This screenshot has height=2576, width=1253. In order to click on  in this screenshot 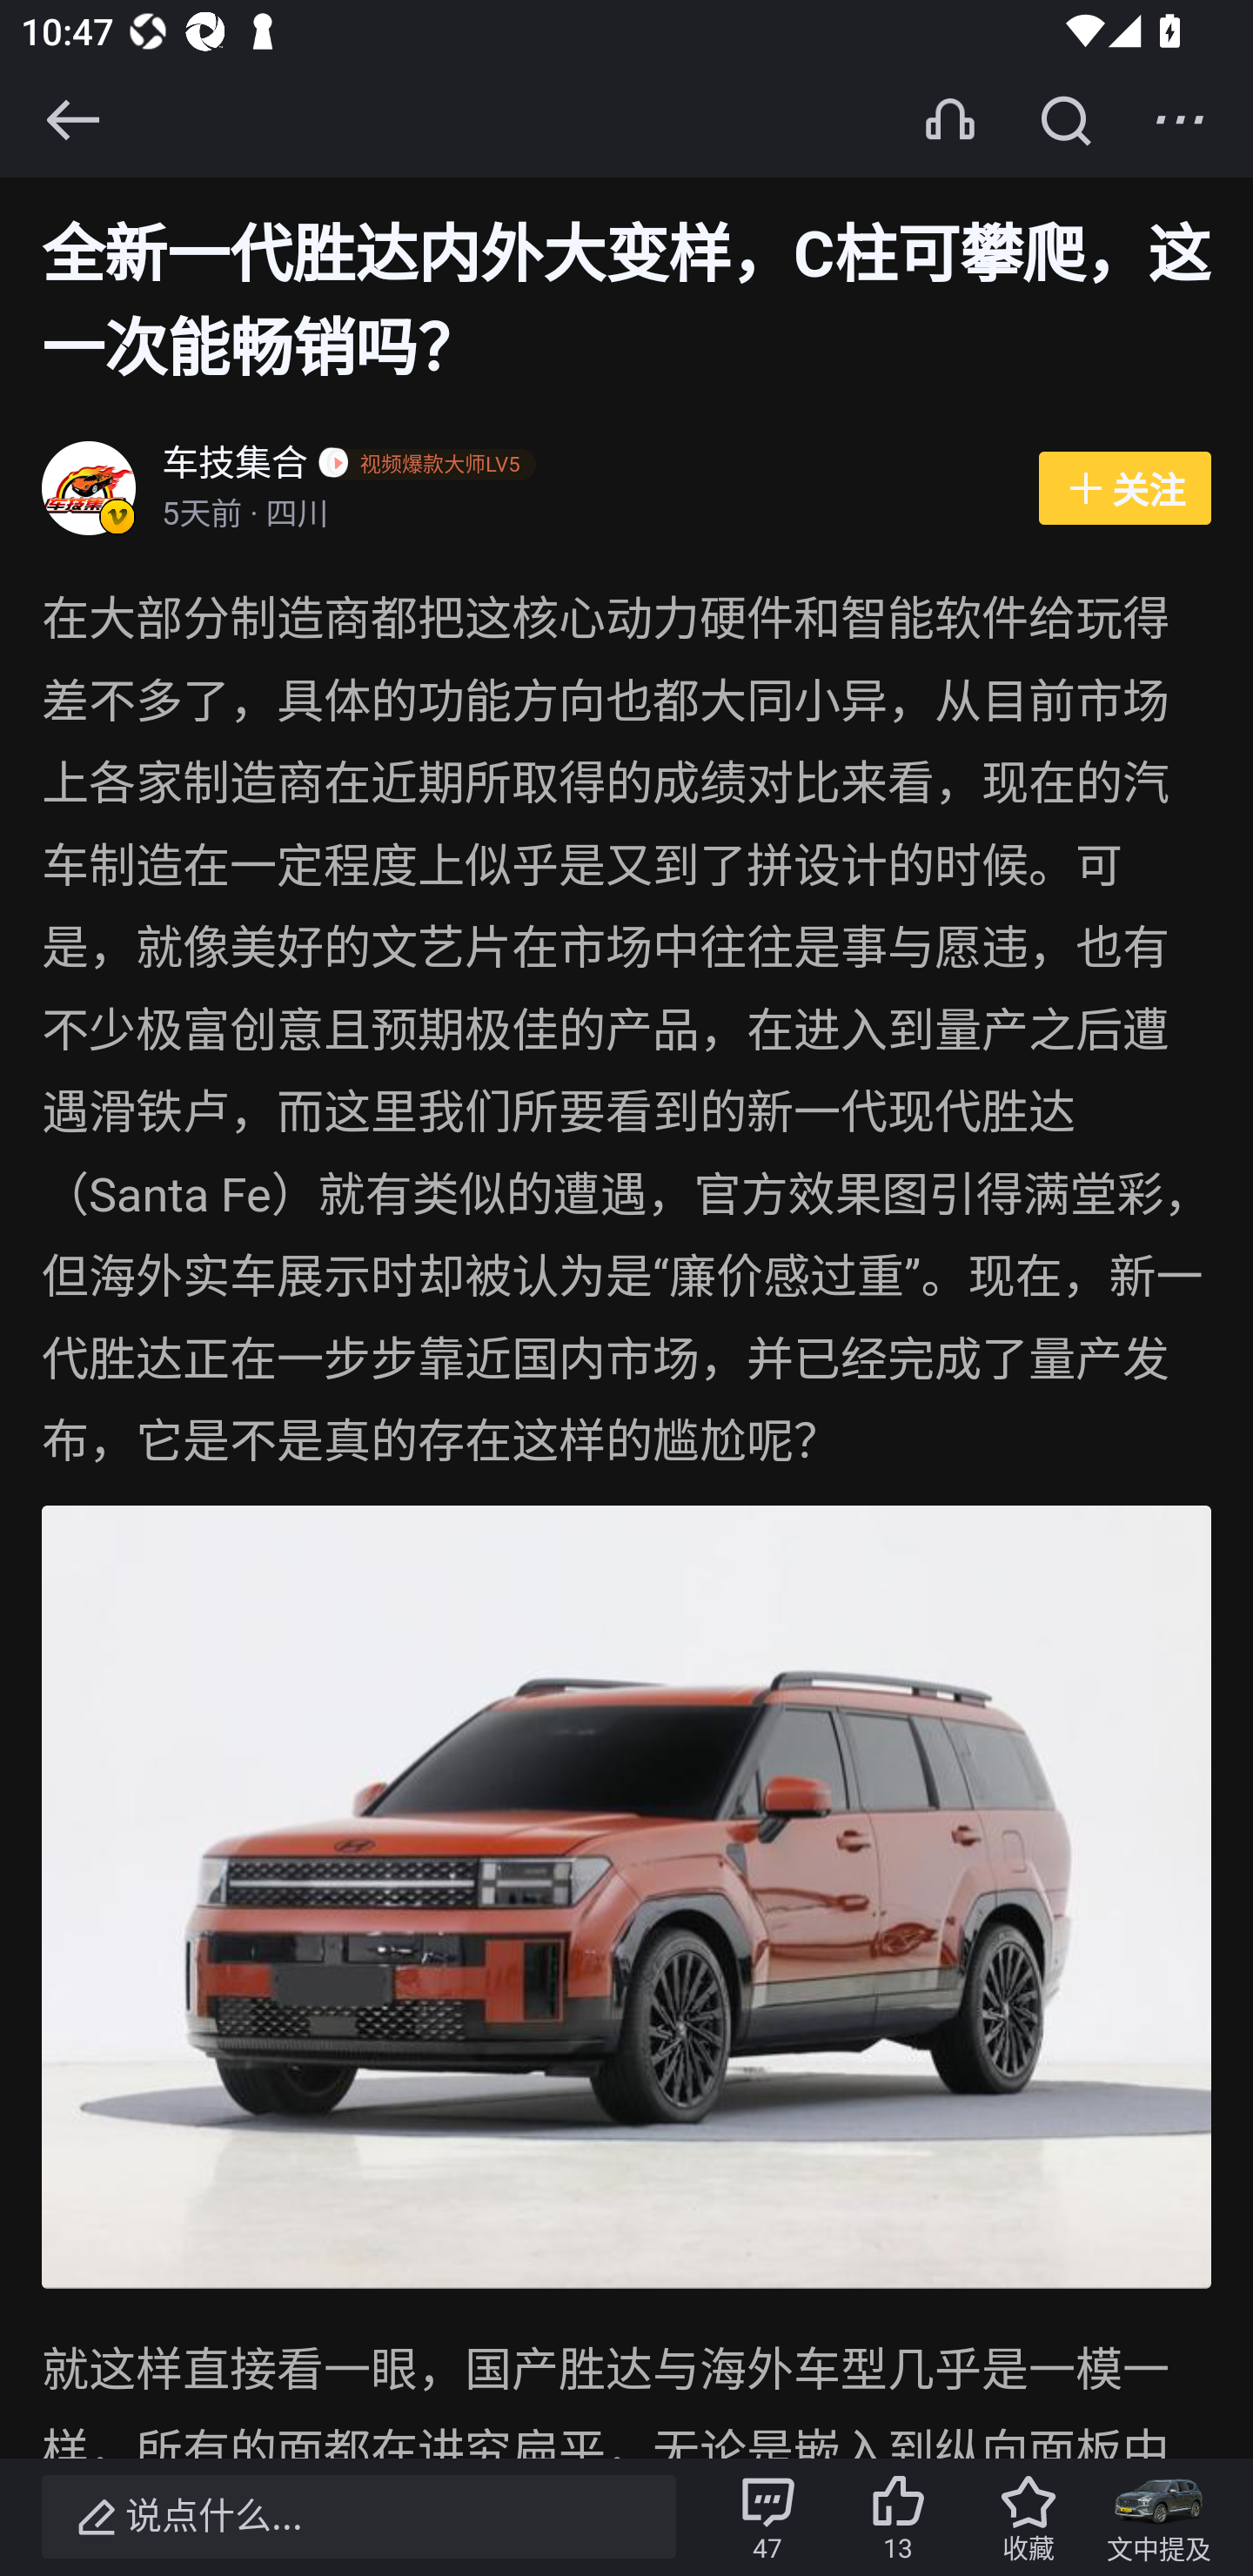, I will do `click(72, 119)`.